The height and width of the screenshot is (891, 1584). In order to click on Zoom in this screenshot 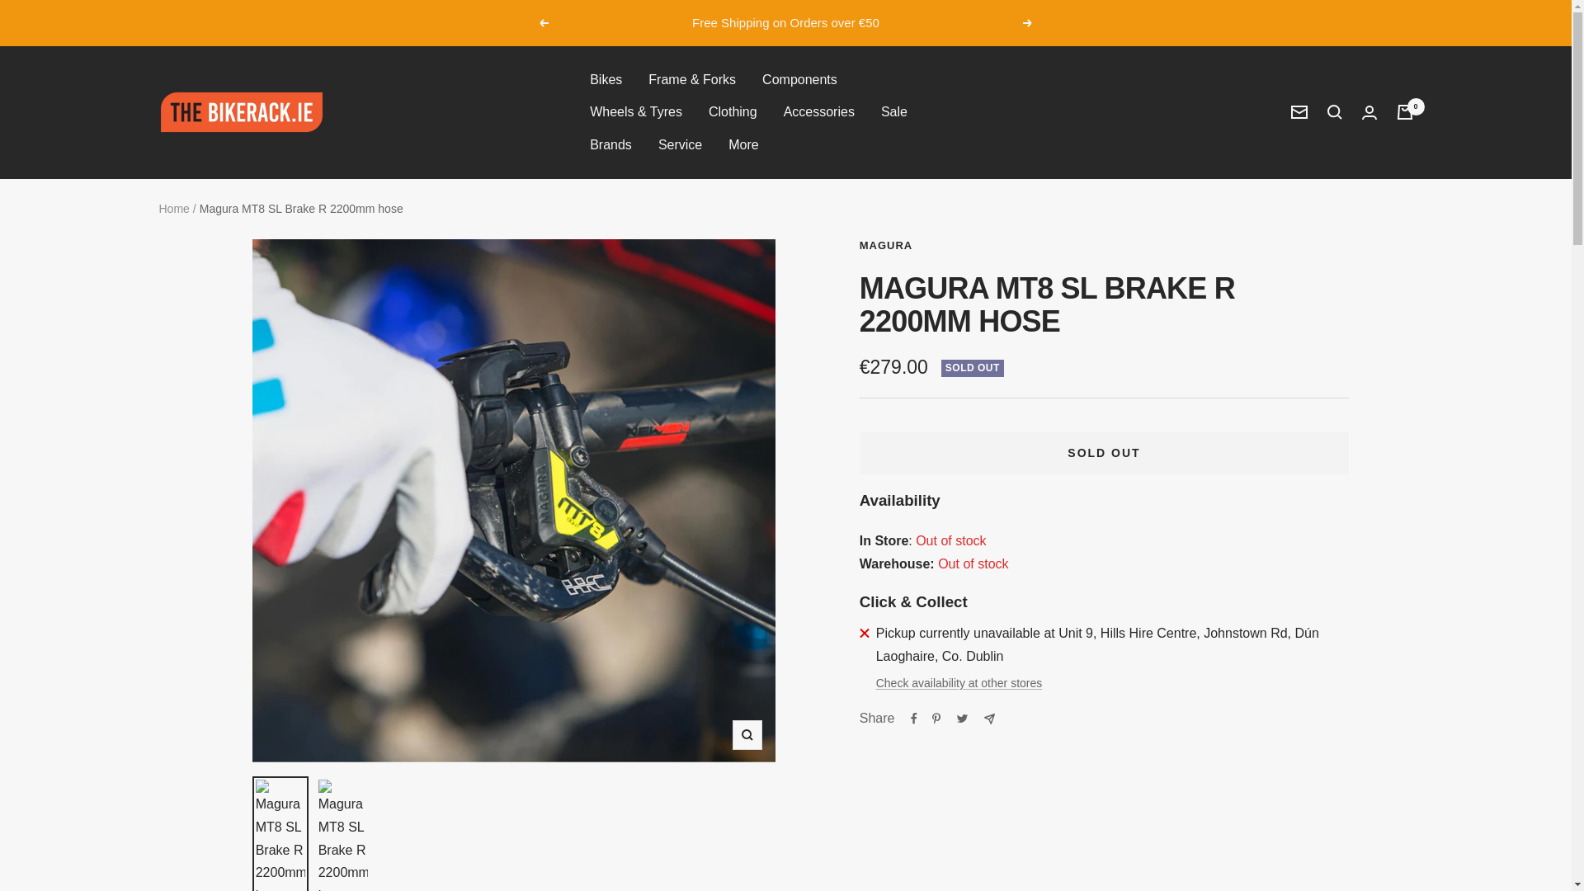, I will do `click(747, 734)`.